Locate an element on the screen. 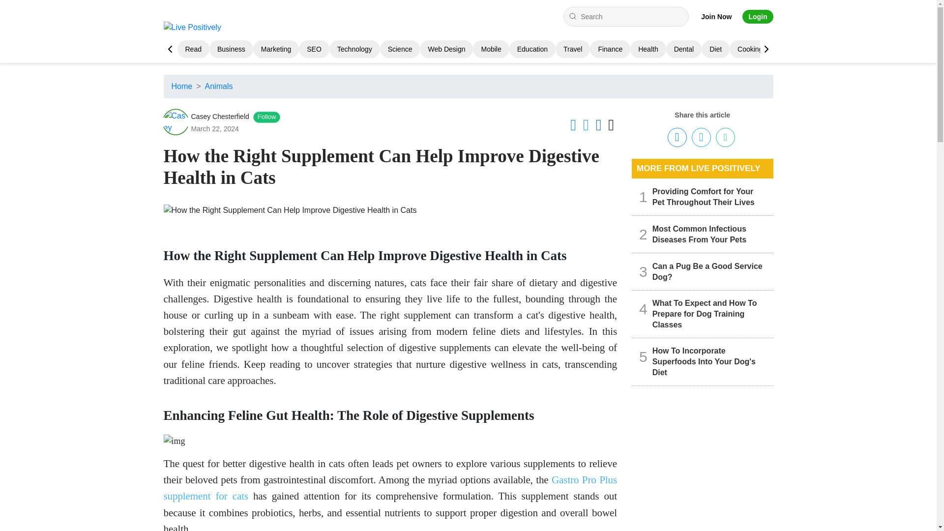 This screenshot has width=944, height=531. Read is located at coordinates (193, 49).